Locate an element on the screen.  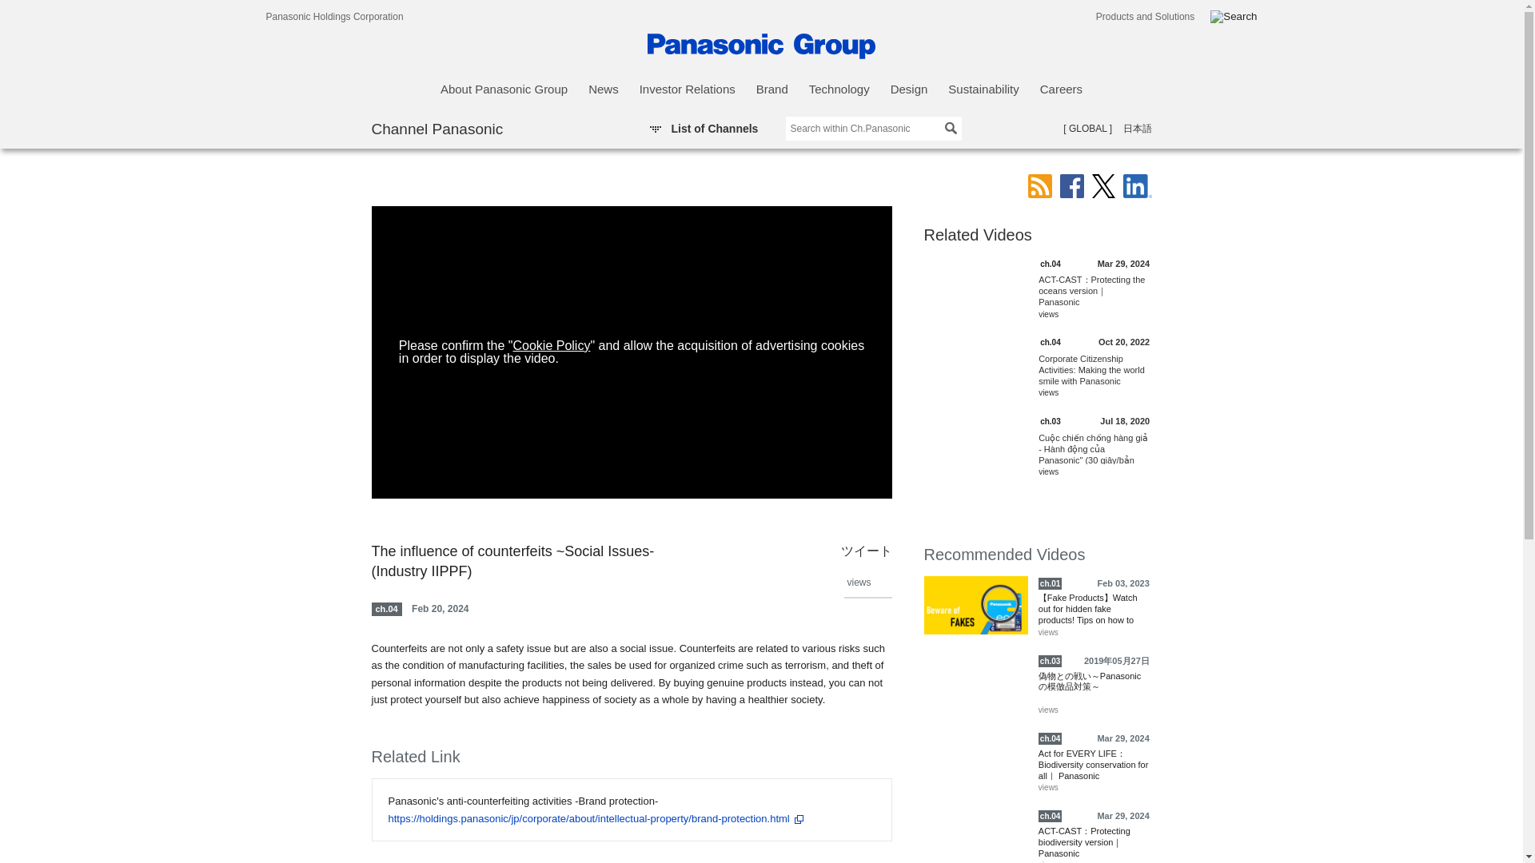
List of Channels is located at coordinates (704, 128).